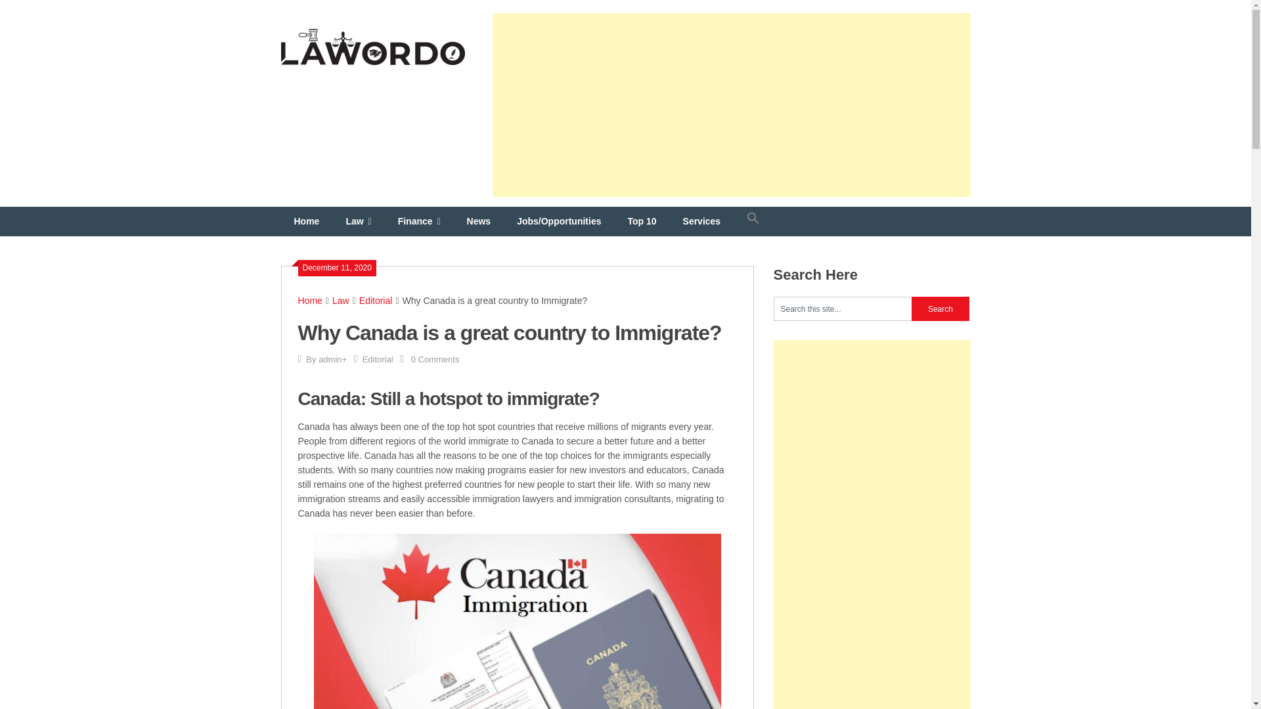  Describe the element at coordinates (359, 221) in the screenshot. I see `Law` at that location.